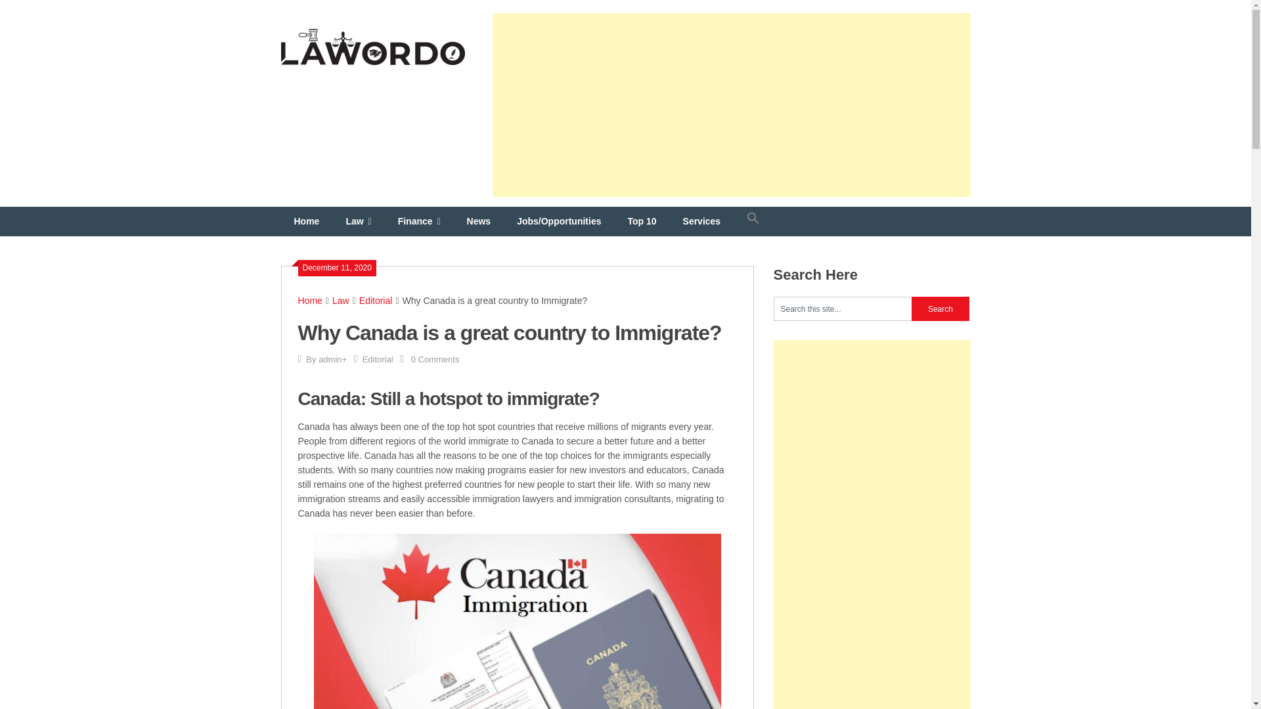  Describe the element at coordinates (359, 221) in the screenshot. I see `Law` at that location.